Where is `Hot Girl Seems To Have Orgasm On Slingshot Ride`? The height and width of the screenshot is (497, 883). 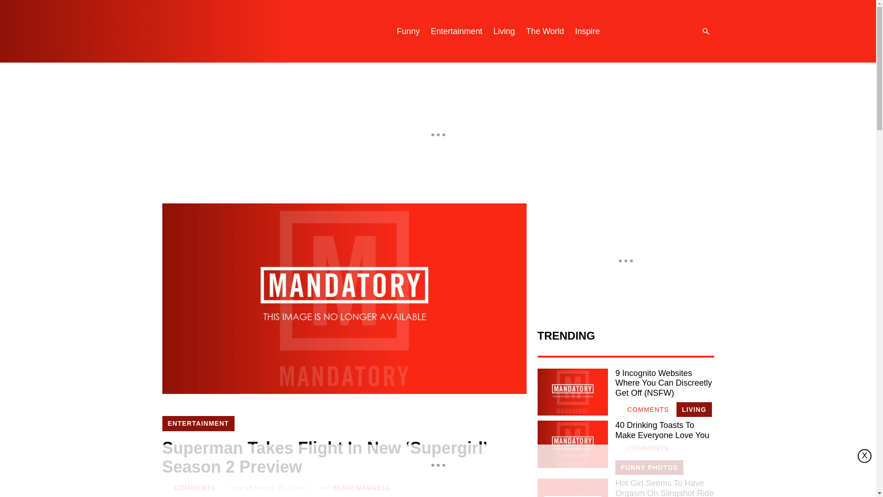 Hot Girl Seems To Have Orgasm On Slingshot Ride is located at coordinates (664, 488).